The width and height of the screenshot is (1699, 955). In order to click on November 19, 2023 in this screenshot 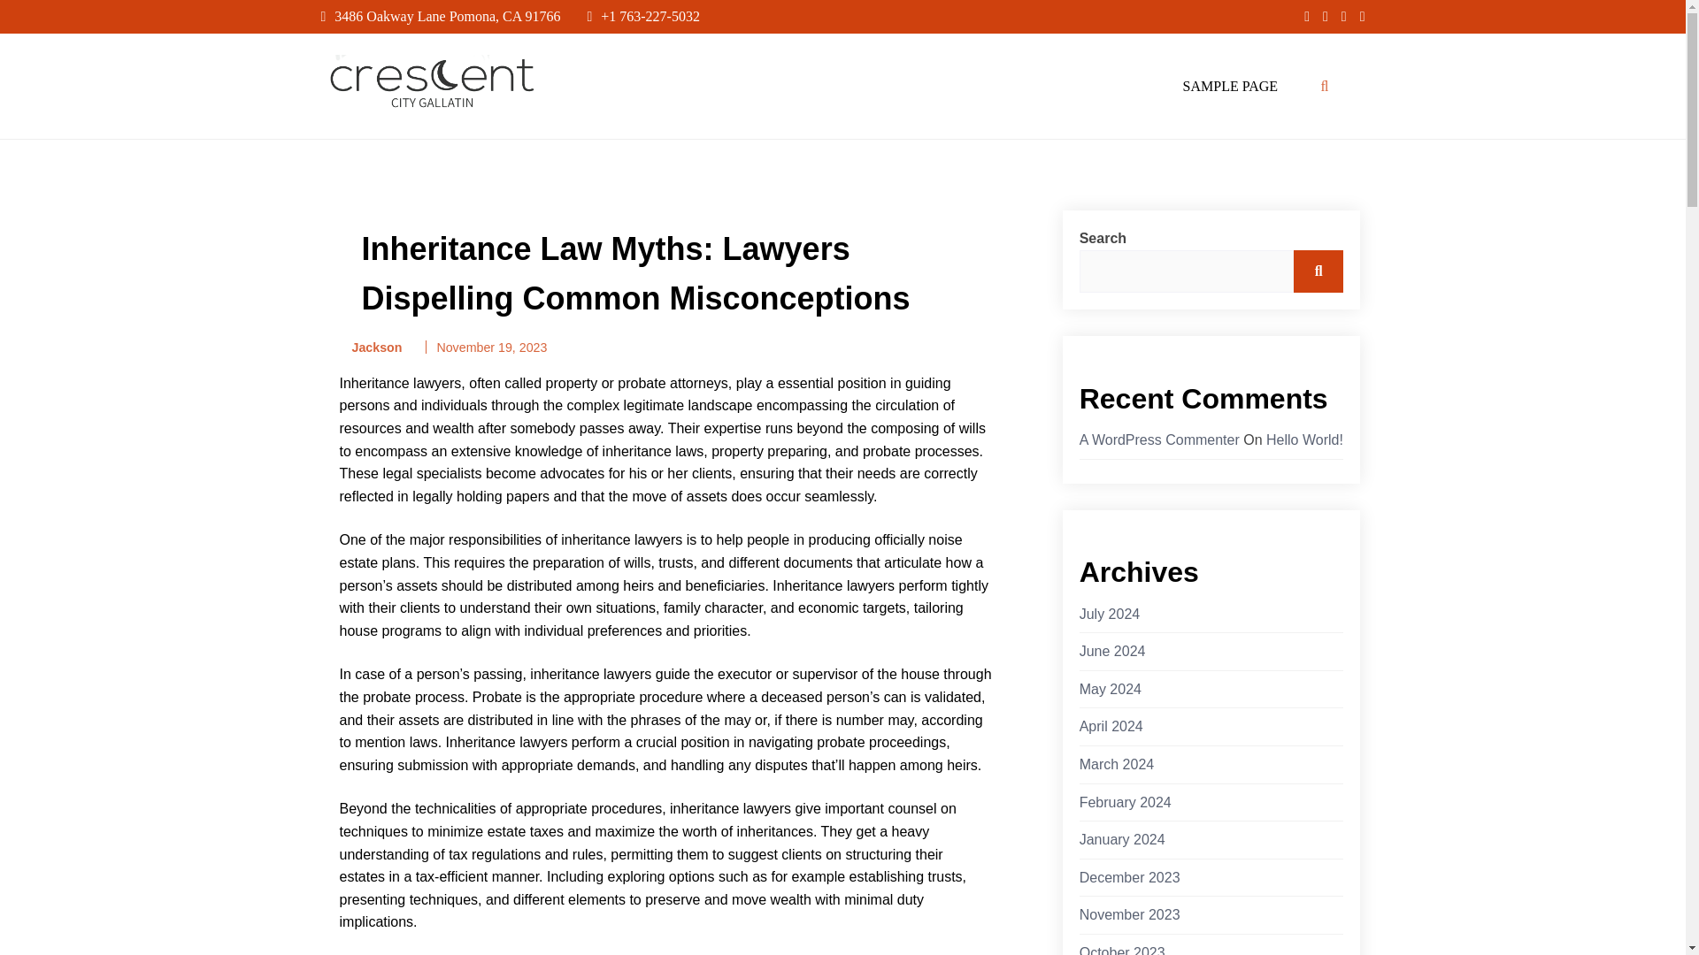, I will do `click(492, 347)`.